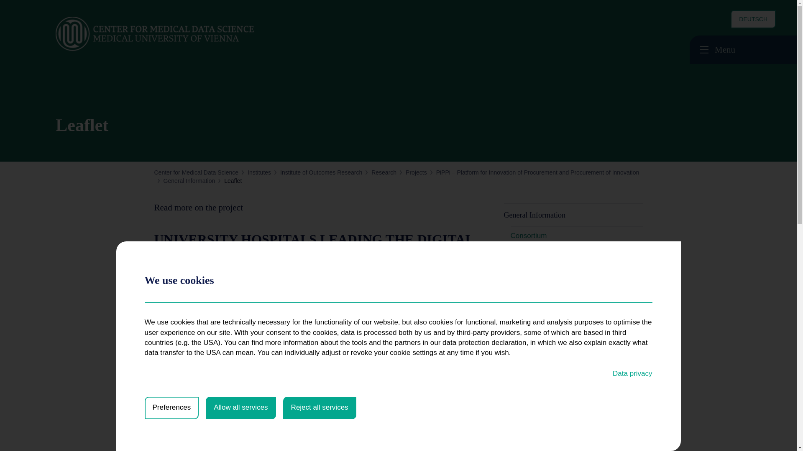 Image resolution: width=803 pixels, height=451 pixels. I want to click on Work Packages, so click(534, 254).